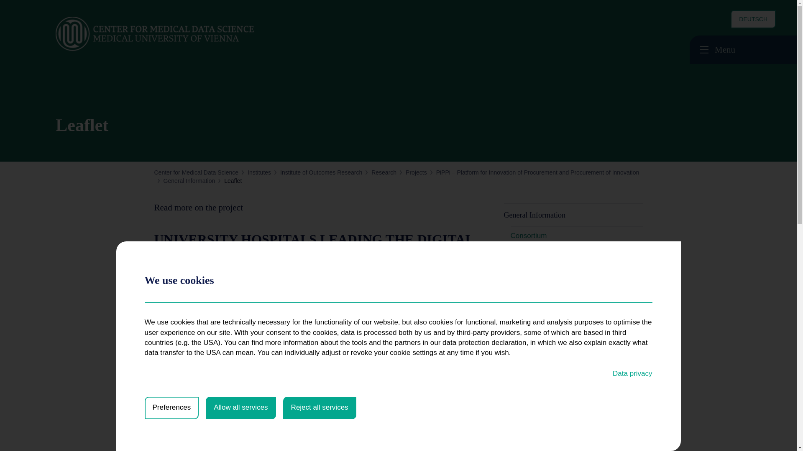 Image resolution: width=803 pixels, height=451 pixels. I want to click on Work Packages, so click(534, 254).